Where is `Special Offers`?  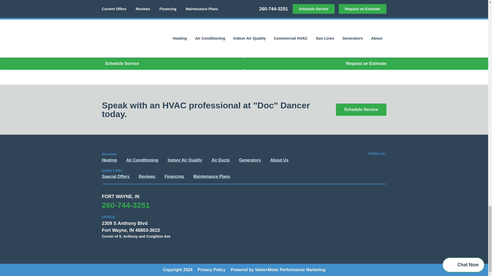 Special Offers is located at coordinates (116, 176).